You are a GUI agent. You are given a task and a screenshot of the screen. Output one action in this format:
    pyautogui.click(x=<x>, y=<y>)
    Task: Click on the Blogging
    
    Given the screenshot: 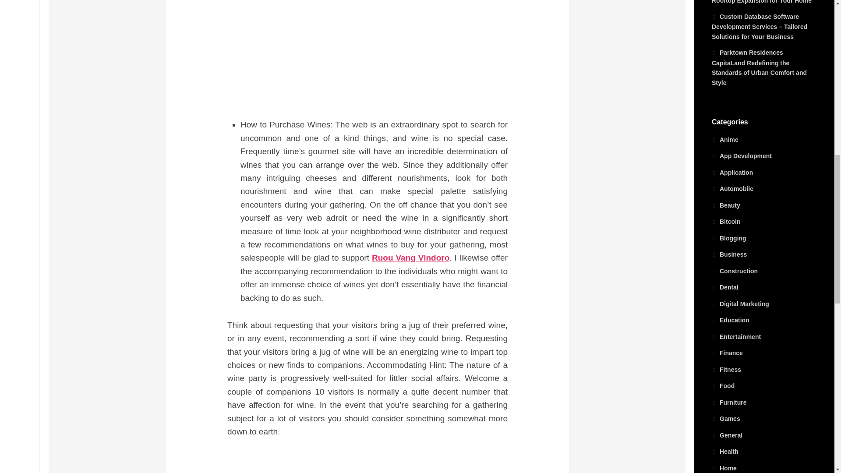 What is the action you would take?
    pyautogui.click(x=729, y=238)
    